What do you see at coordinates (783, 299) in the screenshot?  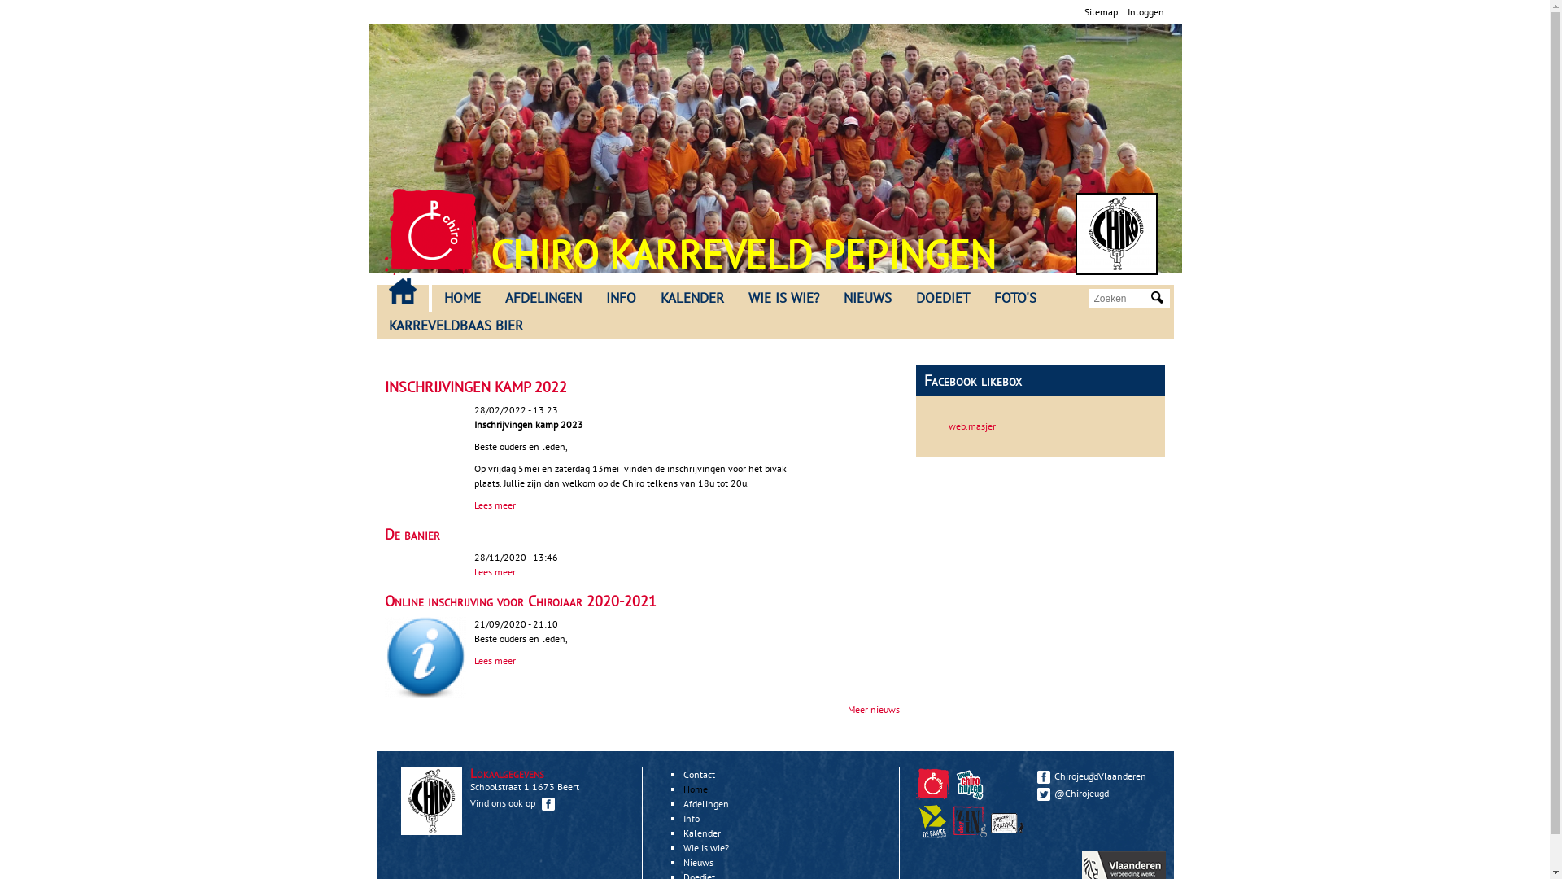 I see `WIE IS WIE?` at bounding box center [783, 299].